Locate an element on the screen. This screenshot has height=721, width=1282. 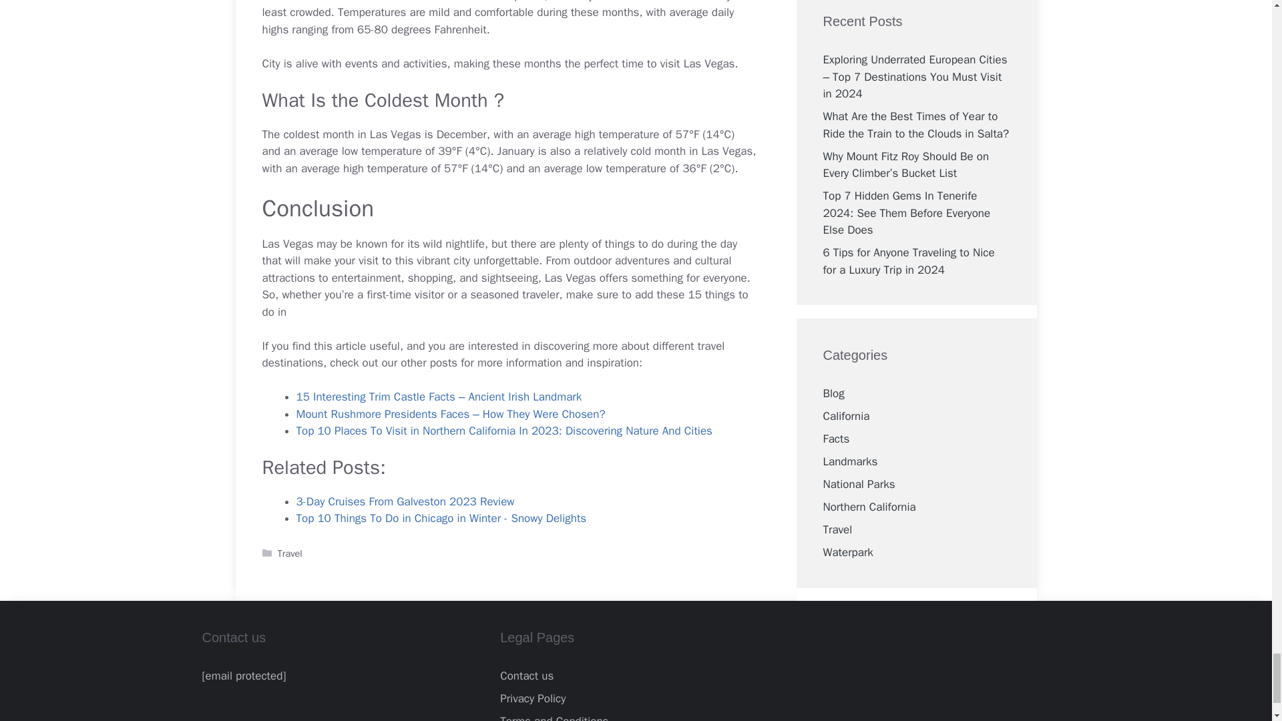
Privacy Policy is located at coordinates (532, 698).